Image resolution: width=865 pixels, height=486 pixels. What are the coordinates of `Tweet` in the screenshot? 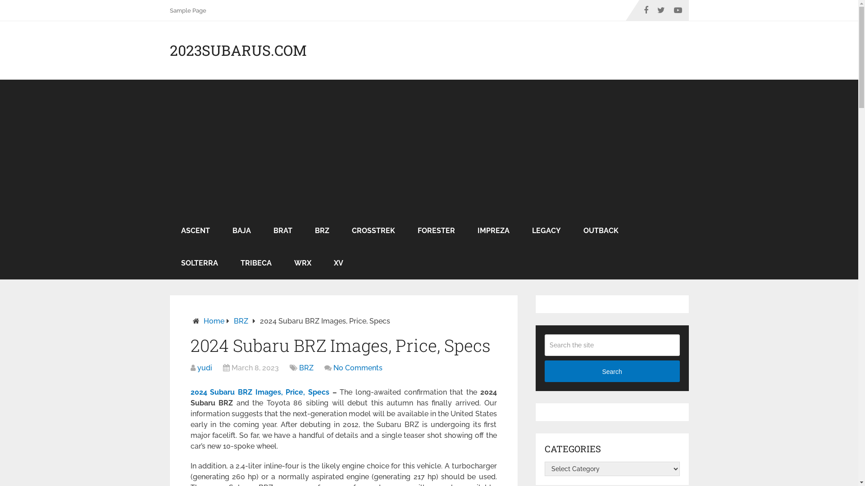 It's located at (143, 156).